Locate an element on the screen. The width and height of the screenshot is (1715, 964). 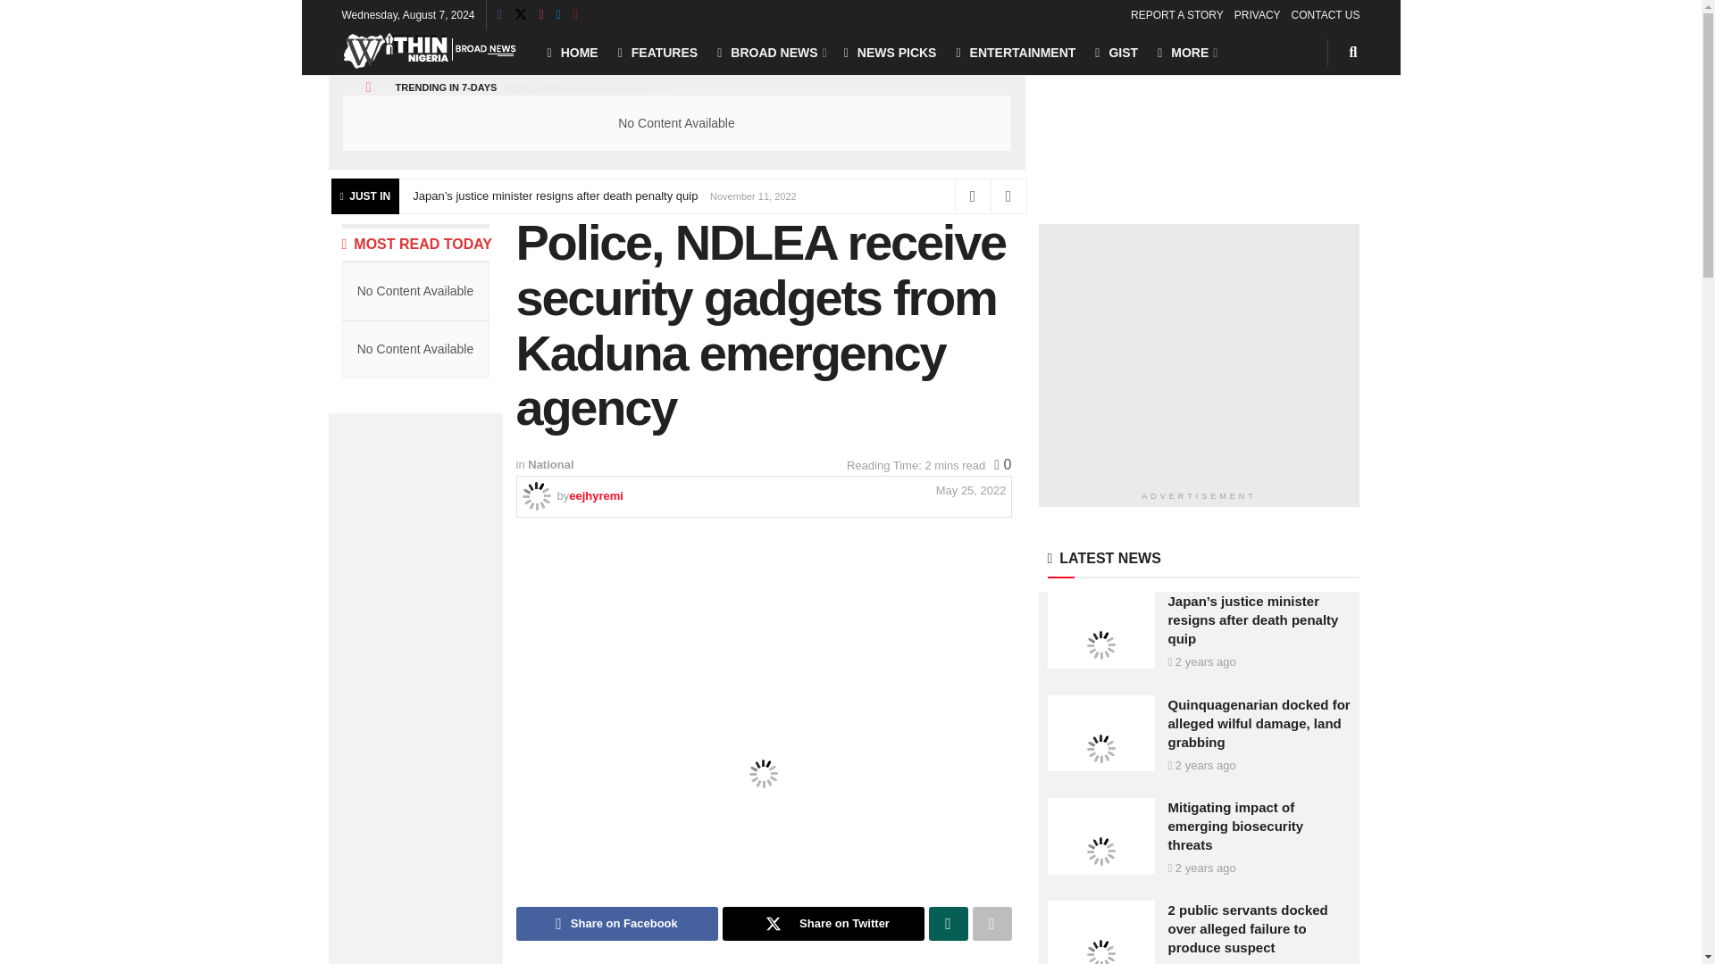
HOME is located at coordinates (572, 52).